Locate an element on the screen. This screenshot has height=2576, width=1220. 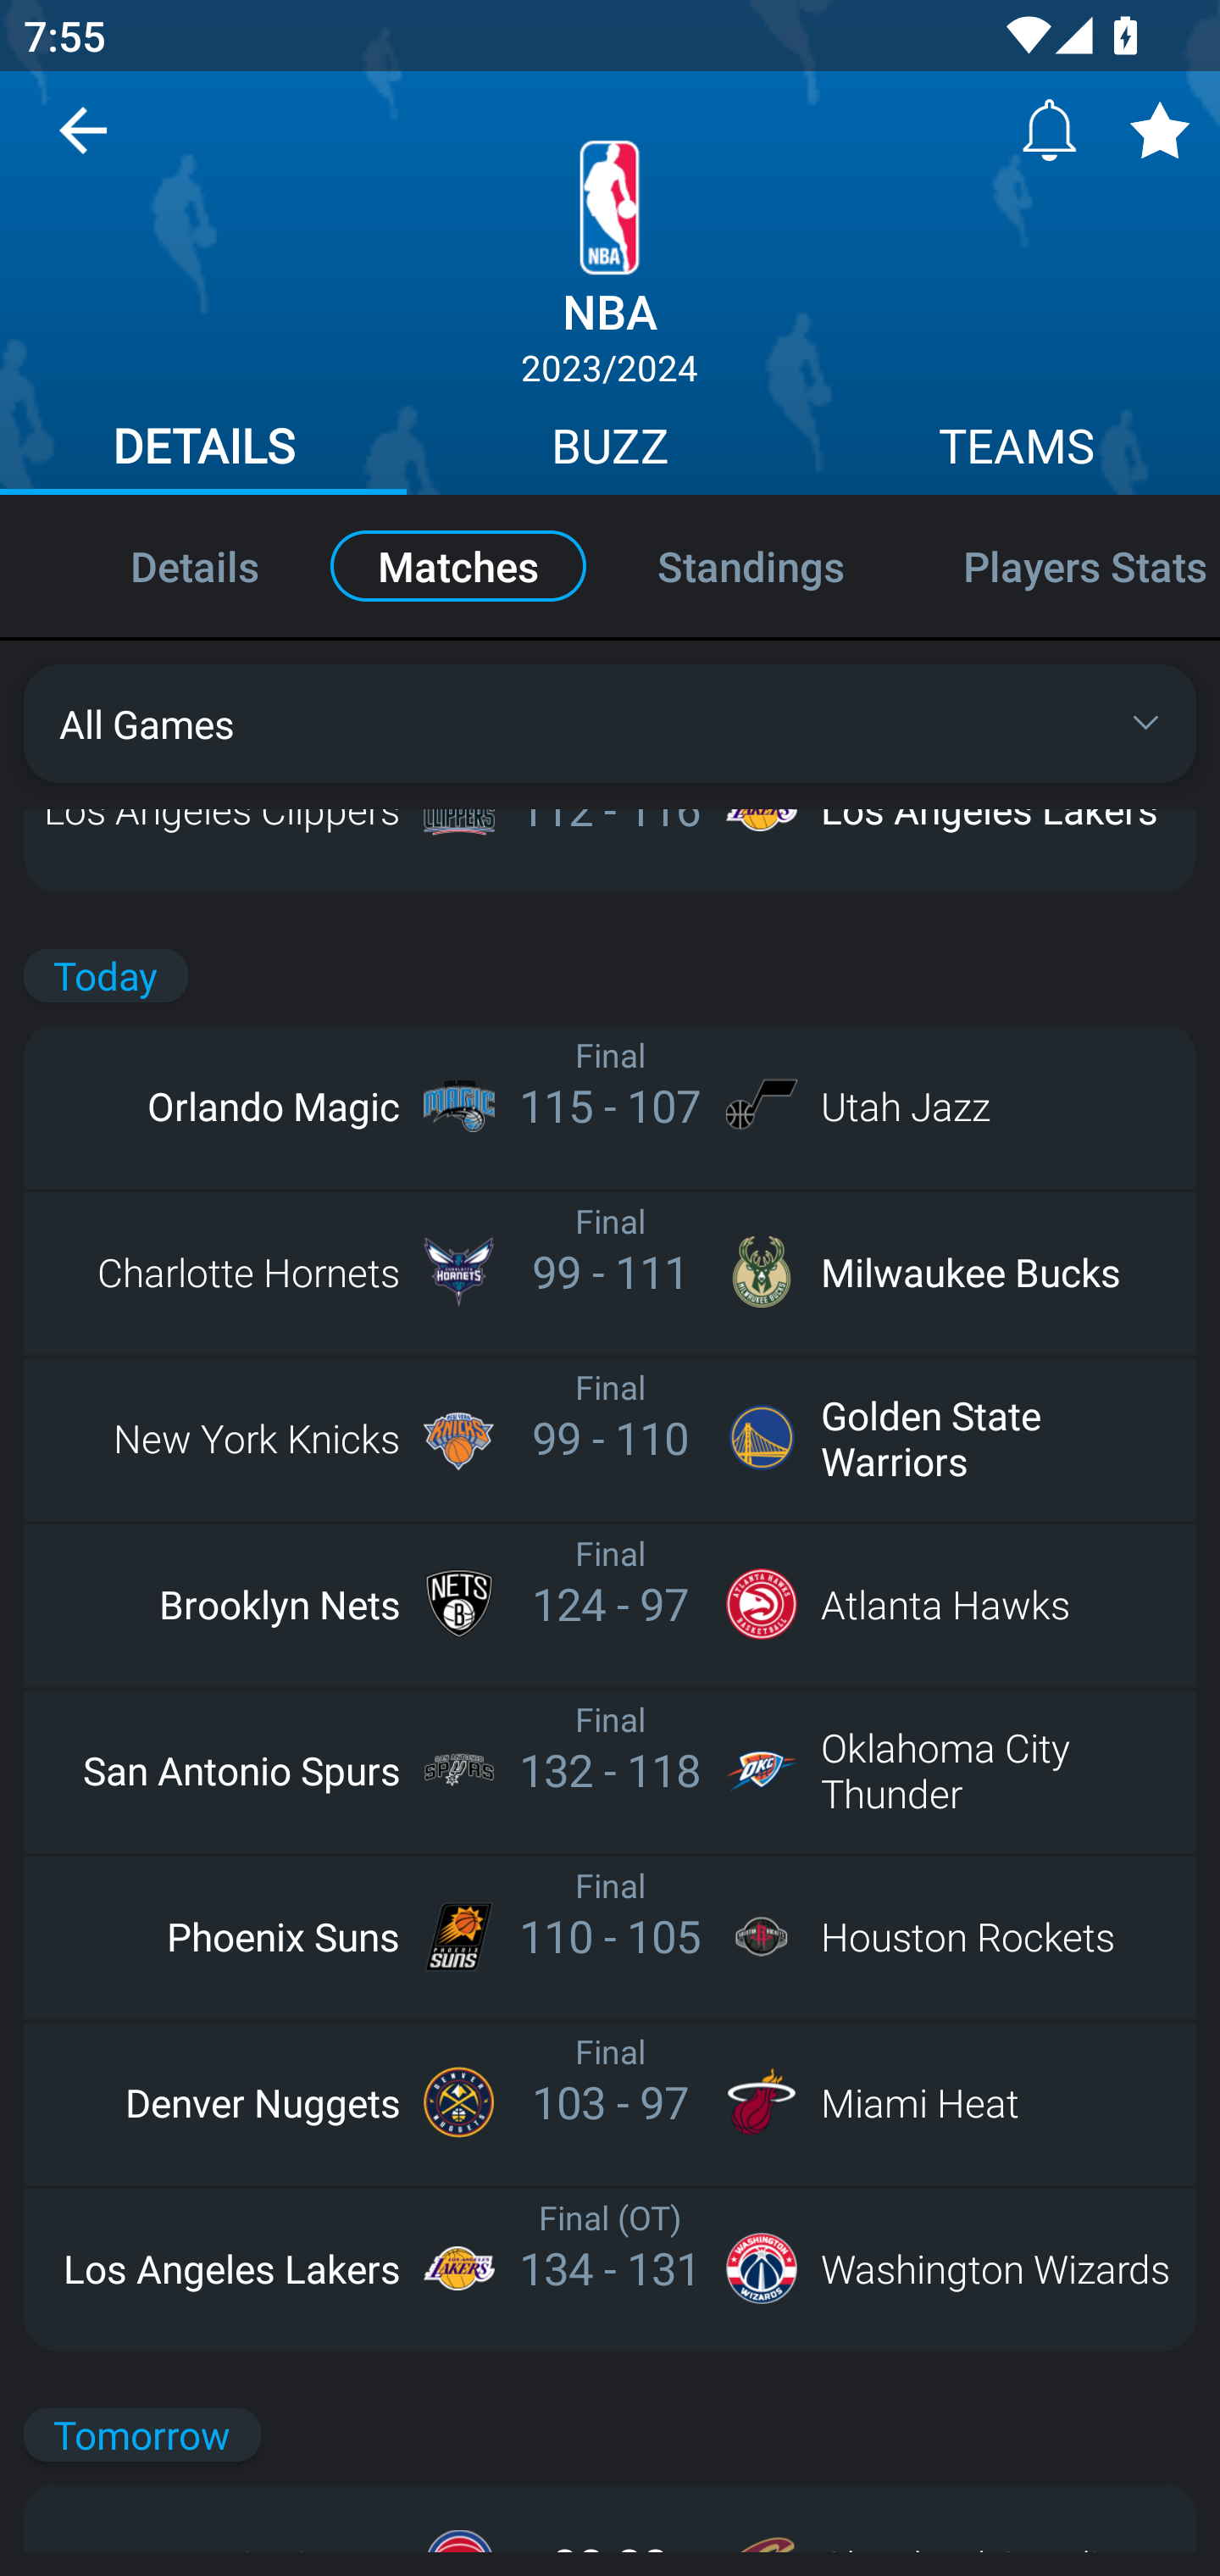
Charlotte Hornets Final 99 - 111 Milwaukee Bucks is located at coordinates (610, 1273).